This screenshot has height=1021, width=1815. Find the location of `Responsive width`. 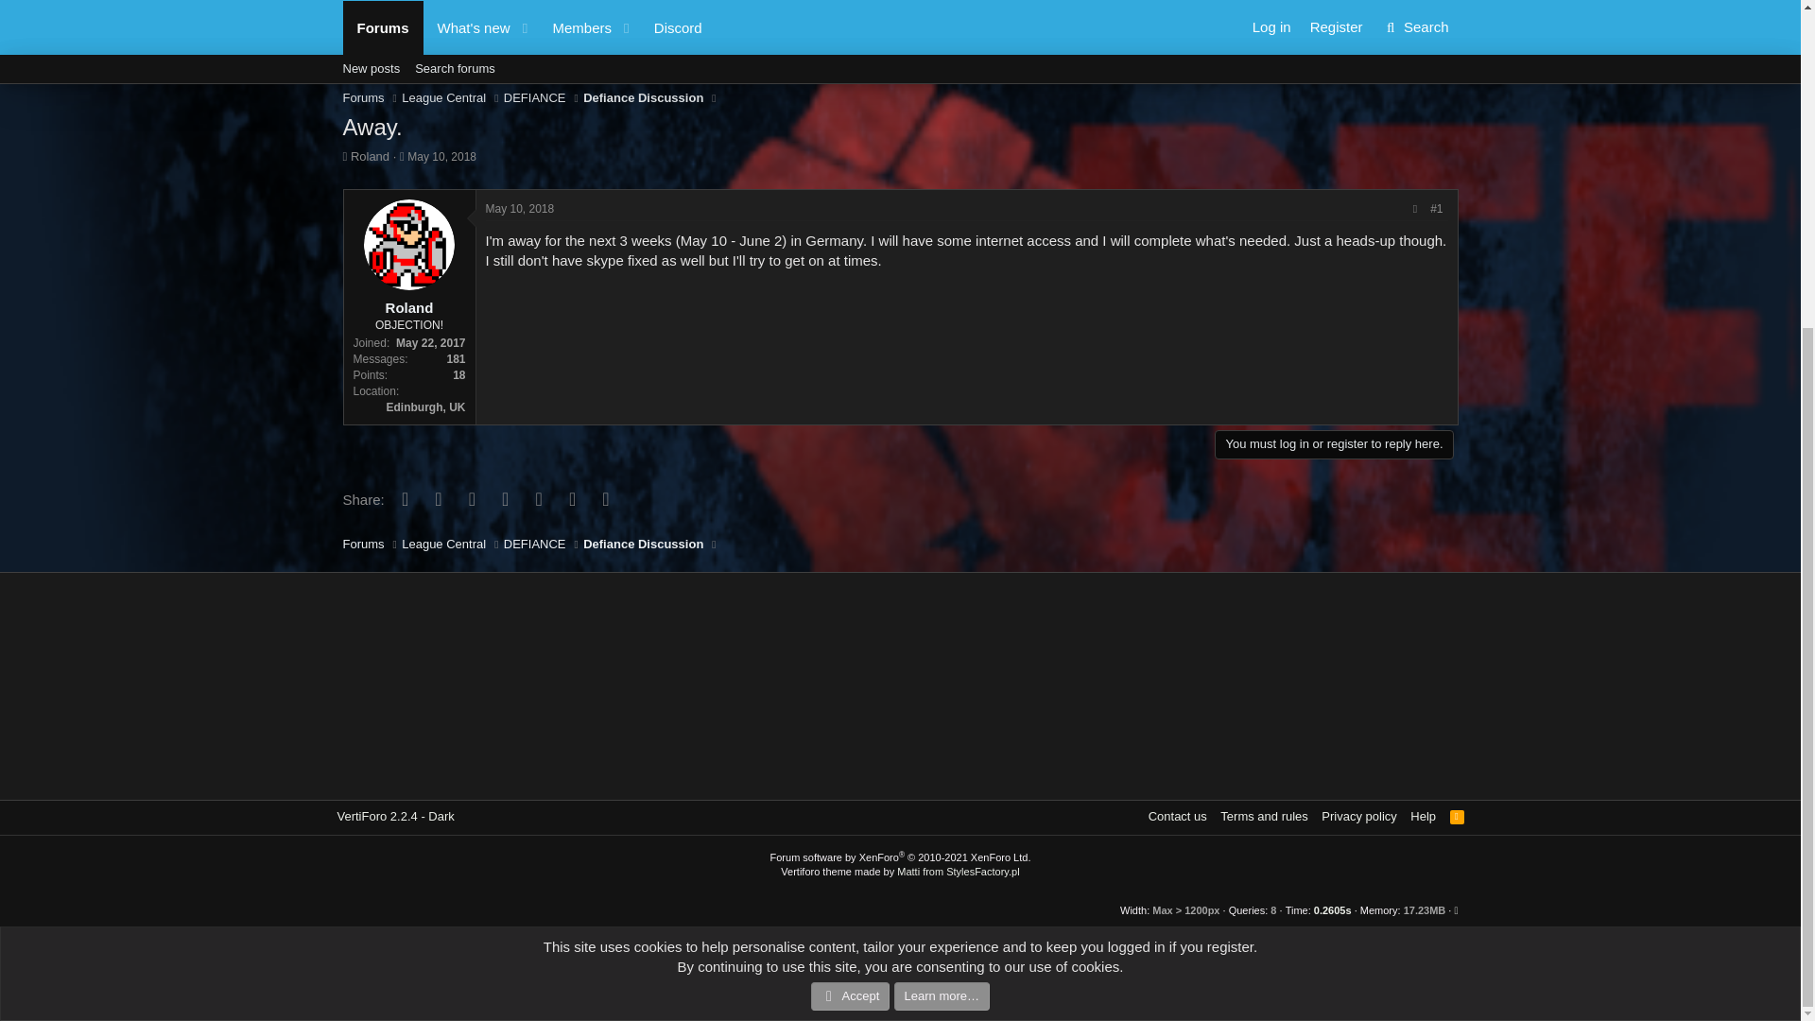

Responsive width is located at coordinates (1171, 909).